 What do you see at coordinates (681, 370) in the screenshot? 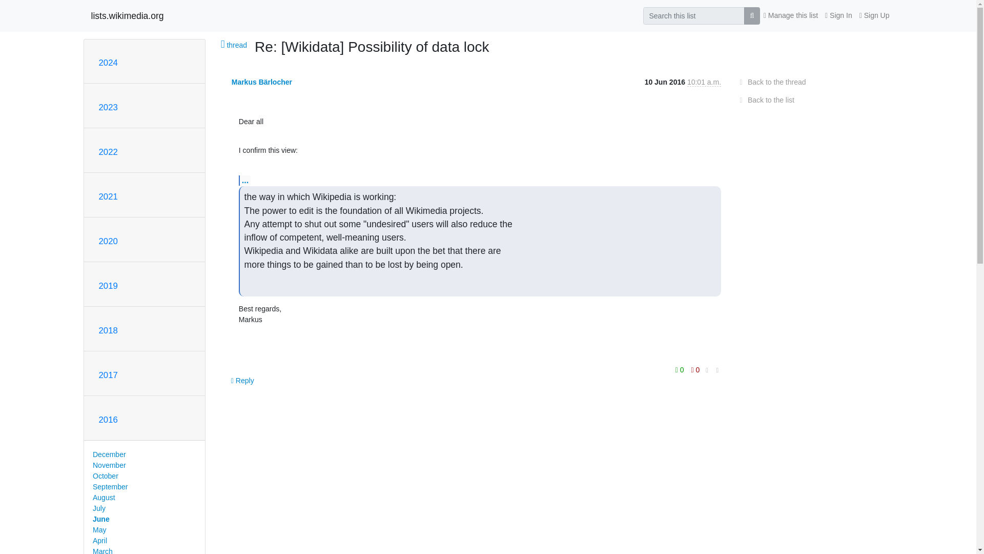
I see `You must be logged-in to vote.` at bounding box center [681, 370].